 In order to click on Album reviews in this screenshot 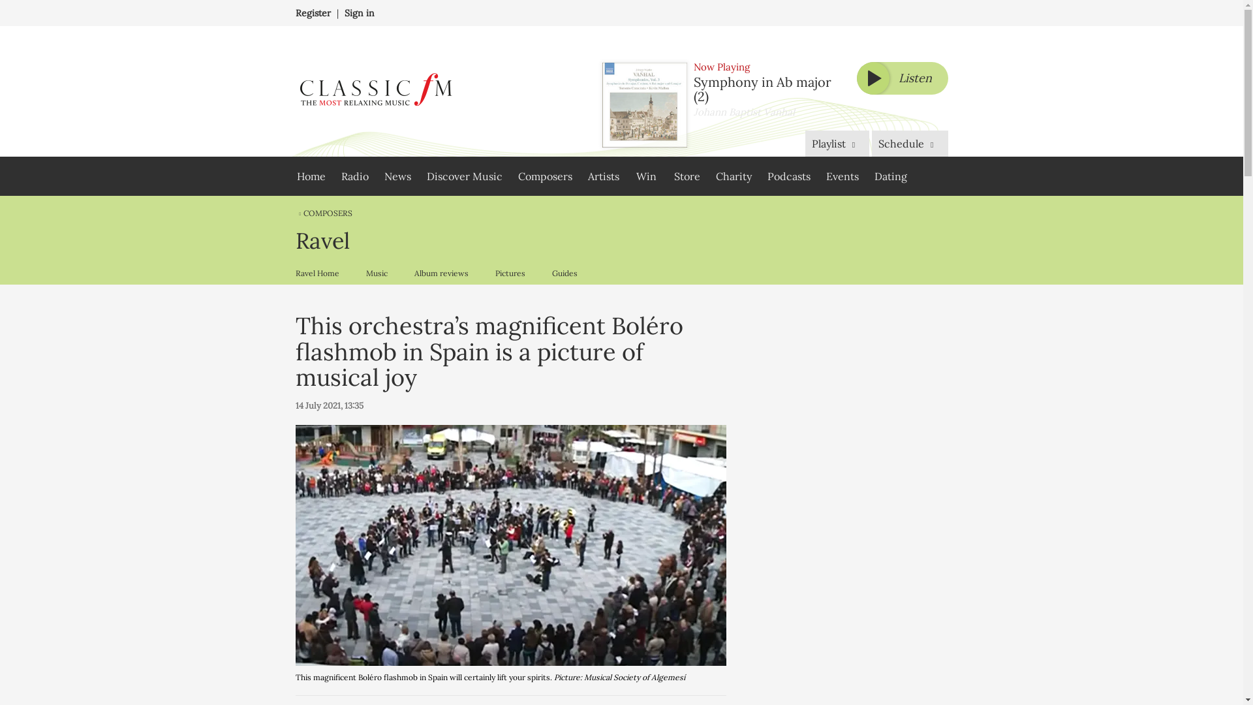, I will do `click(441, 273)`.